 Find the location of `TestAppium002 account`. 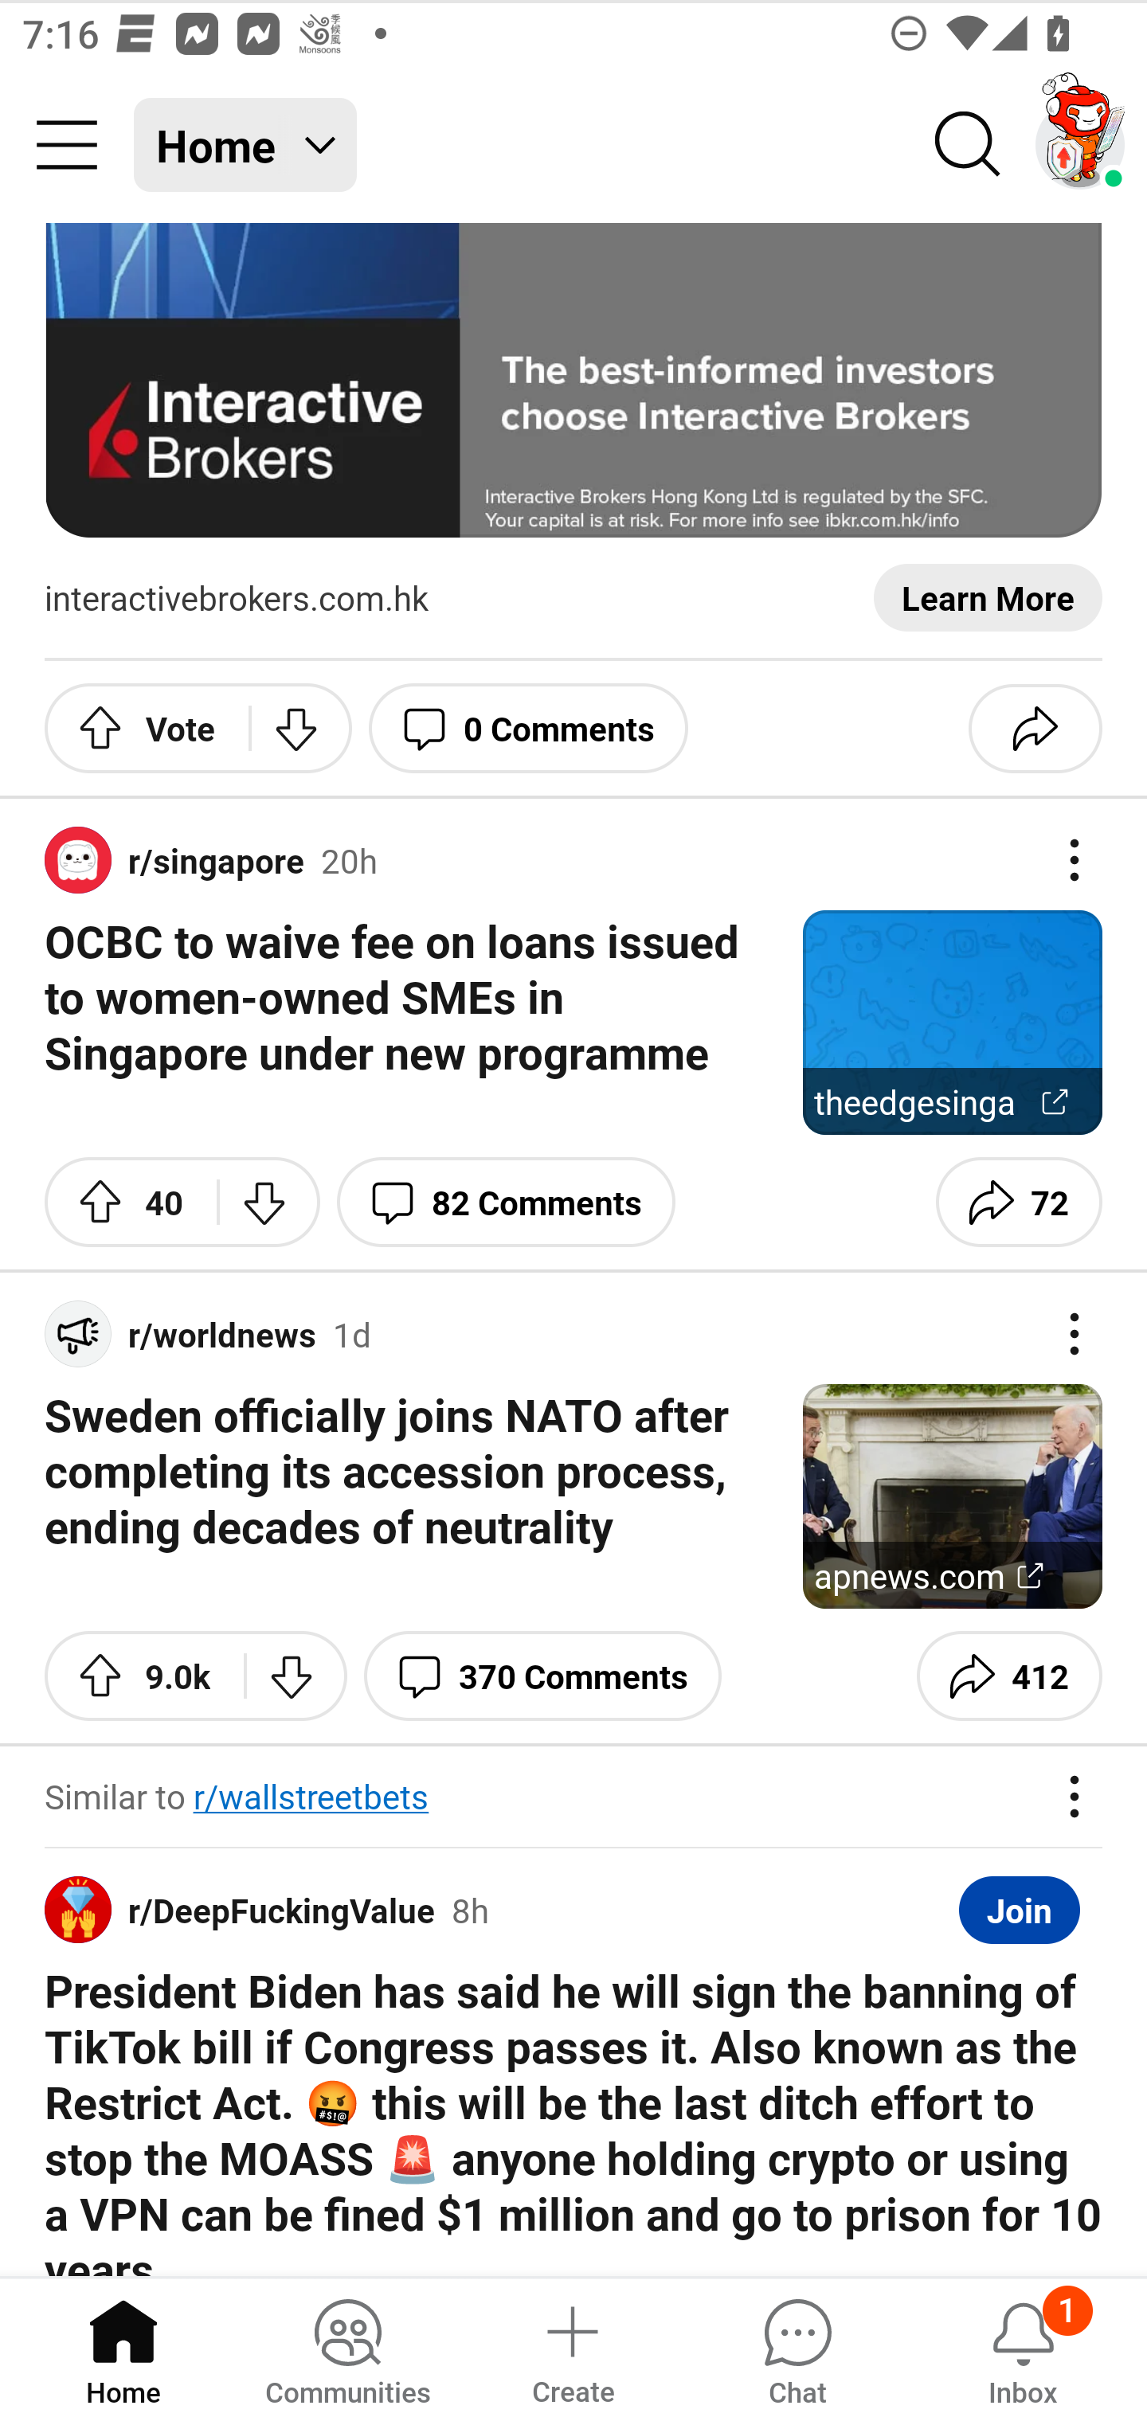

TestAppium002 account is located at coordinates (1080, 145).